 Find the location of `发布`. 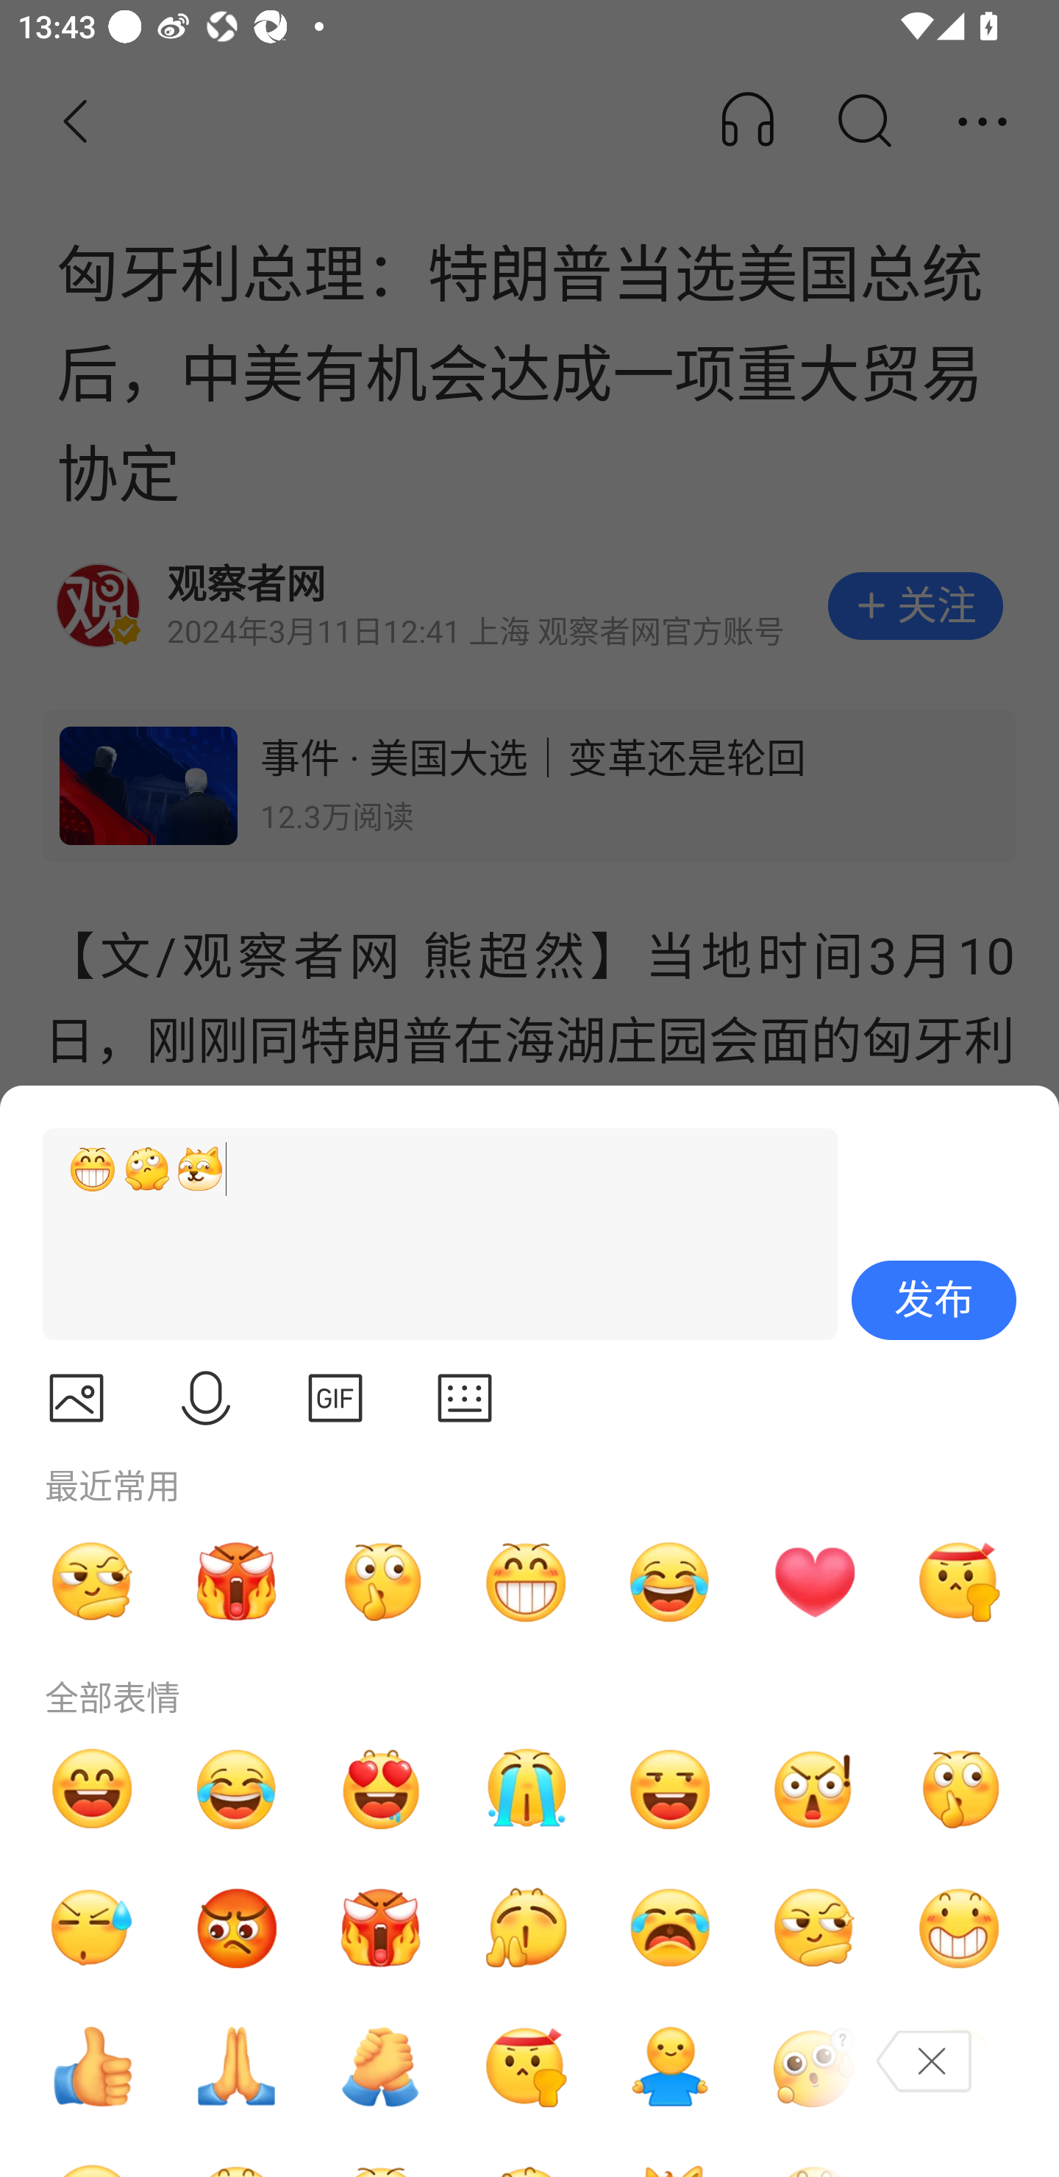

发布 is located at coordinates (934, 1300).